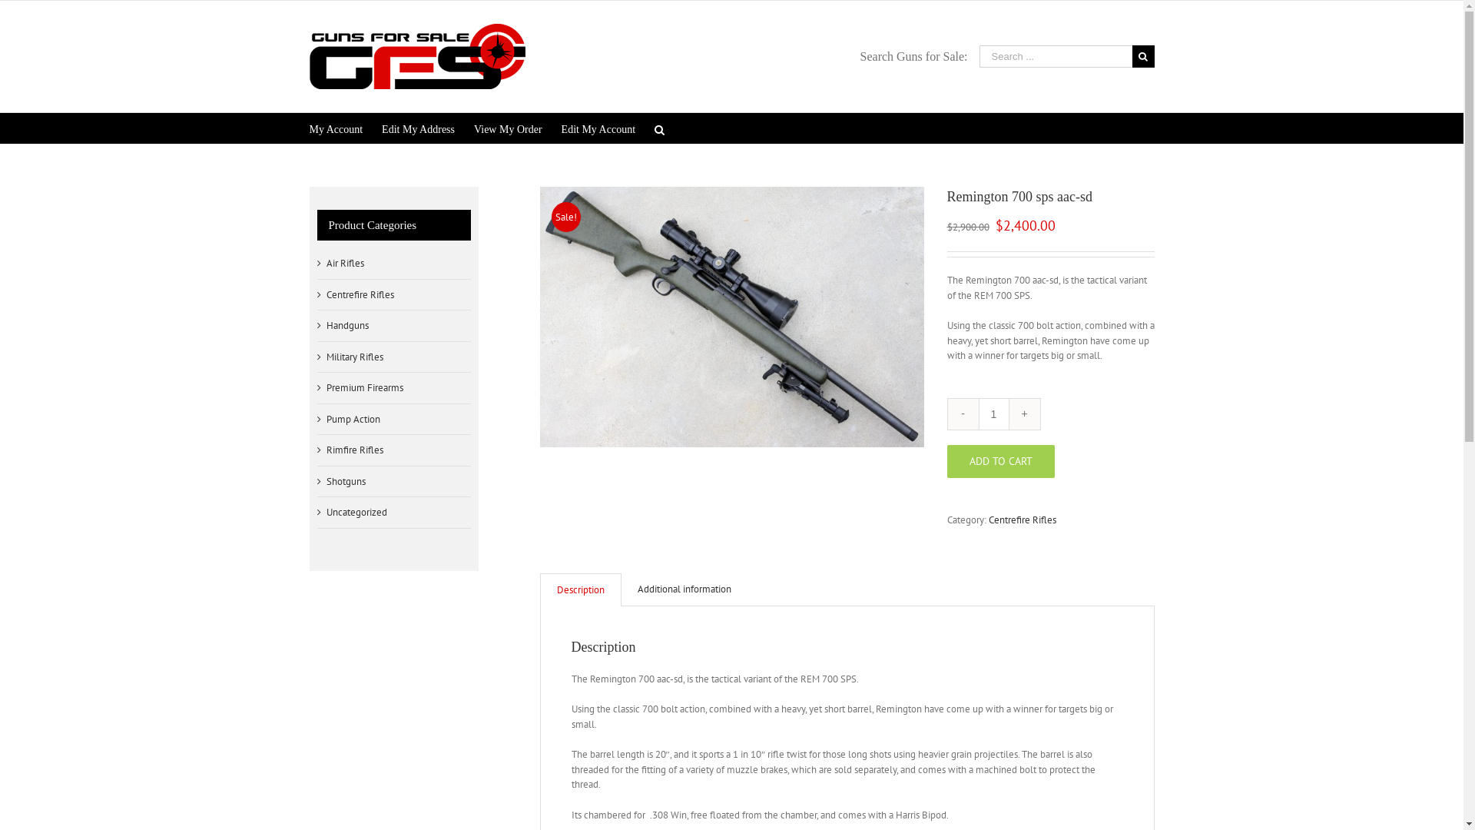 This screenshot has width=1475, height=830. I want to click on Centrefire Rifles, so click(1022, 520).